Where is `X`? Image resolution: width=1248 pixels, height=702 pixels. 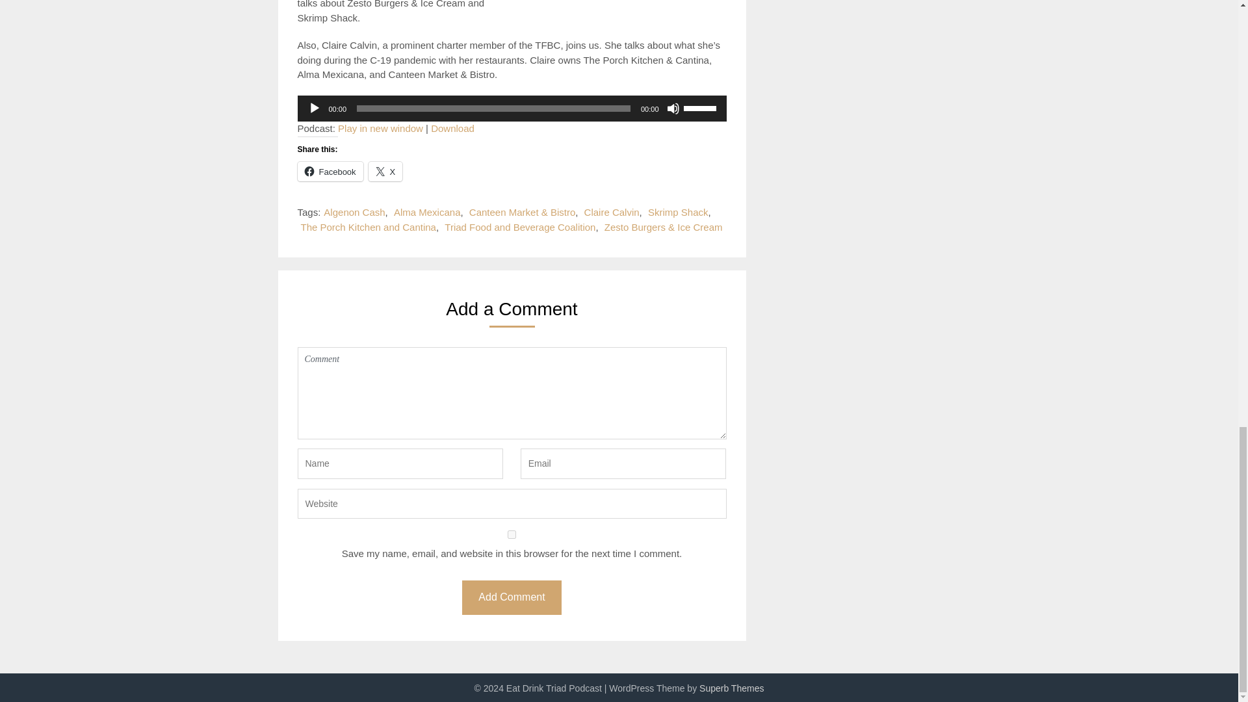
X is located at coordinates (385, 172).